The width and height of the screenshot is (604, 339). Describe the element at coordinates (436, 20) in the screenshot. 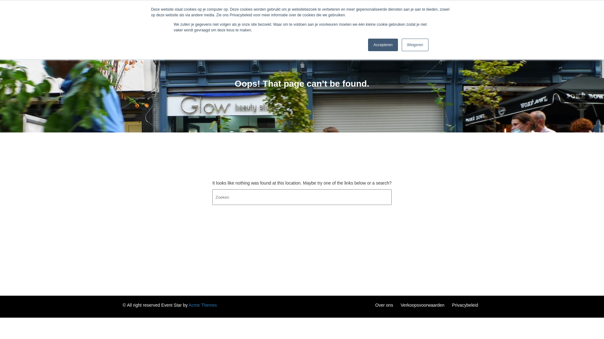

I see `Live` at that location.